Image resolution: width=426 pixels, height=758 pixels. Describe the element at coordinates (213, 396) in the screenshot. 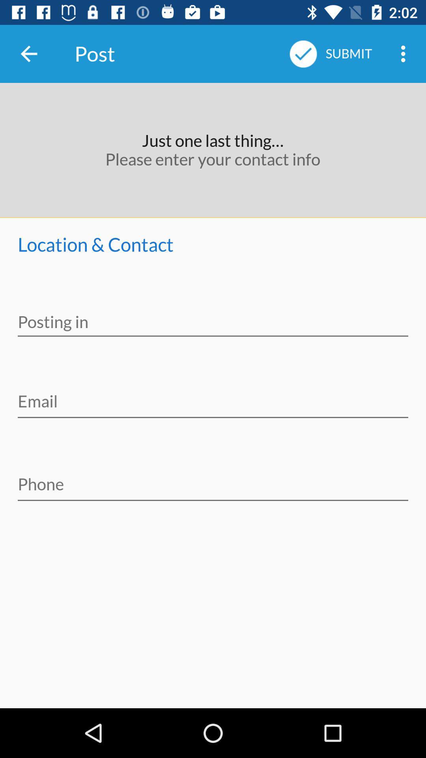

I see `enter your email` at that location.